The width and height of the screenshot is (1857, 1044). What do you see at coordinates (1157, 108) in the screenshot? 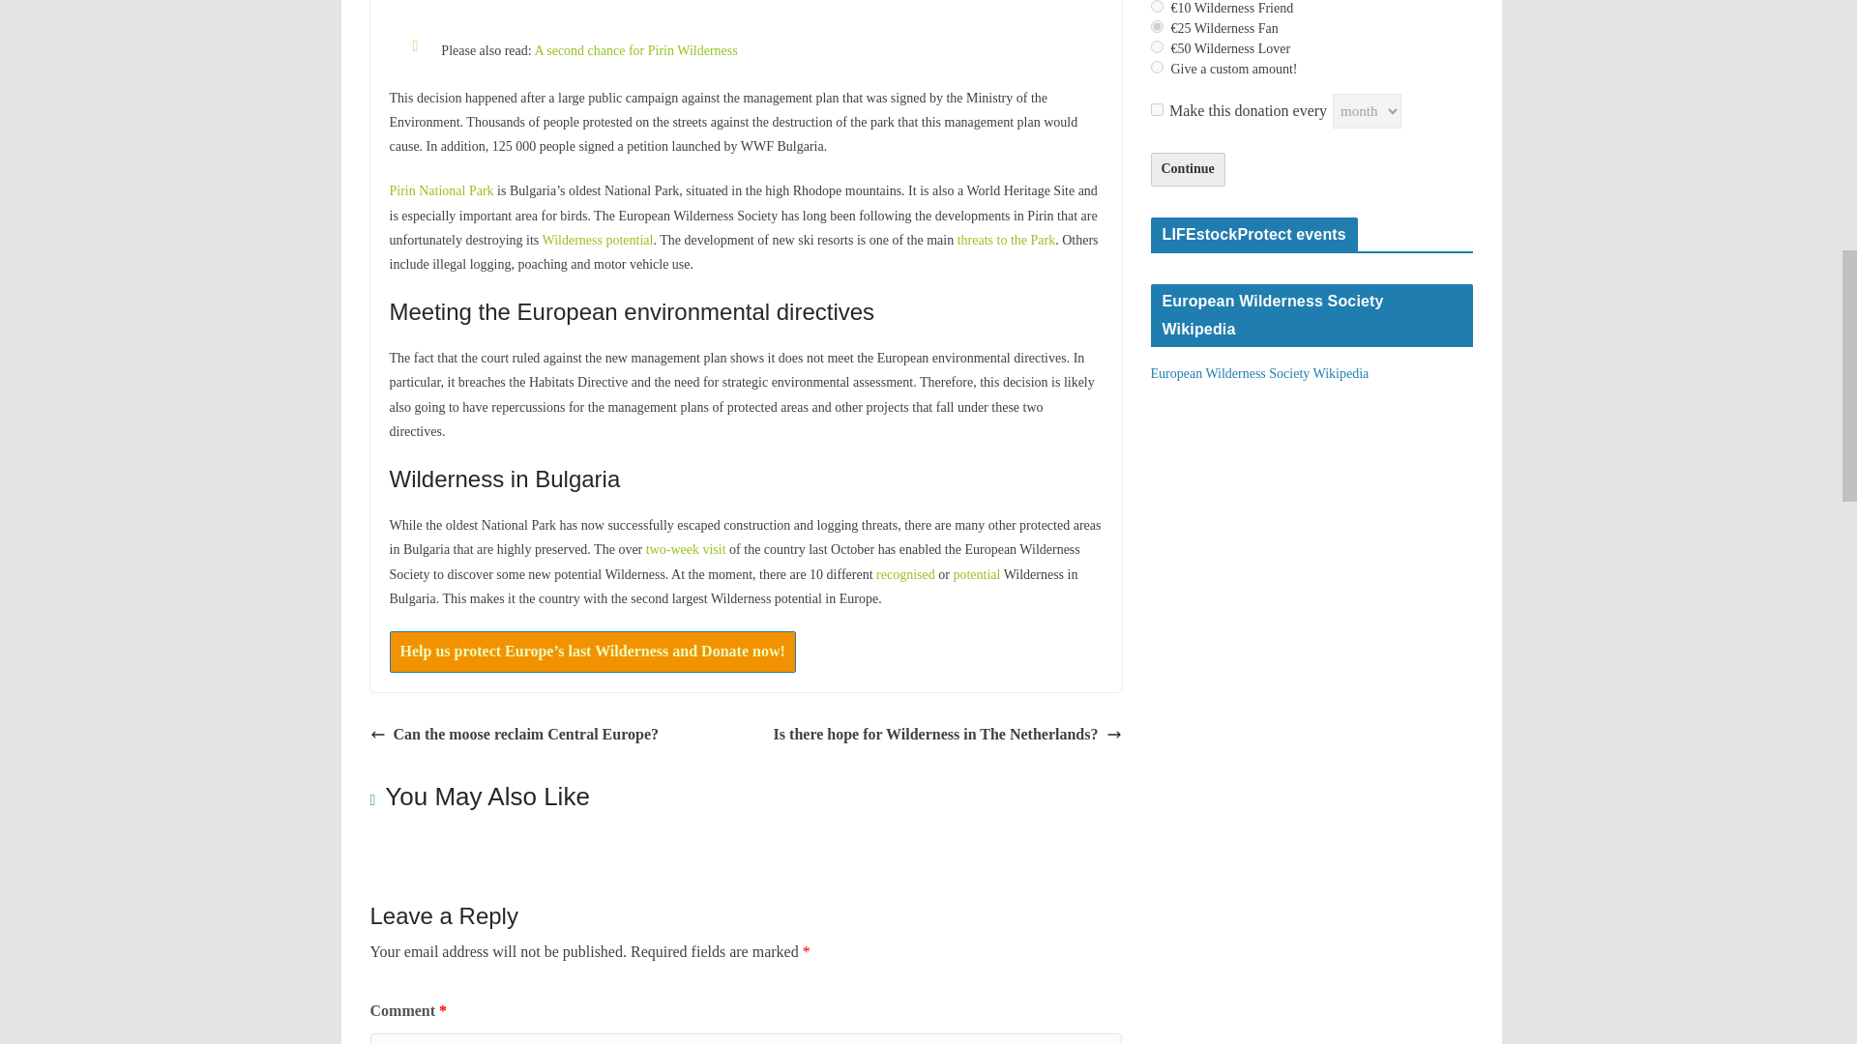
I see `on` at bounding box center [1157, 108].